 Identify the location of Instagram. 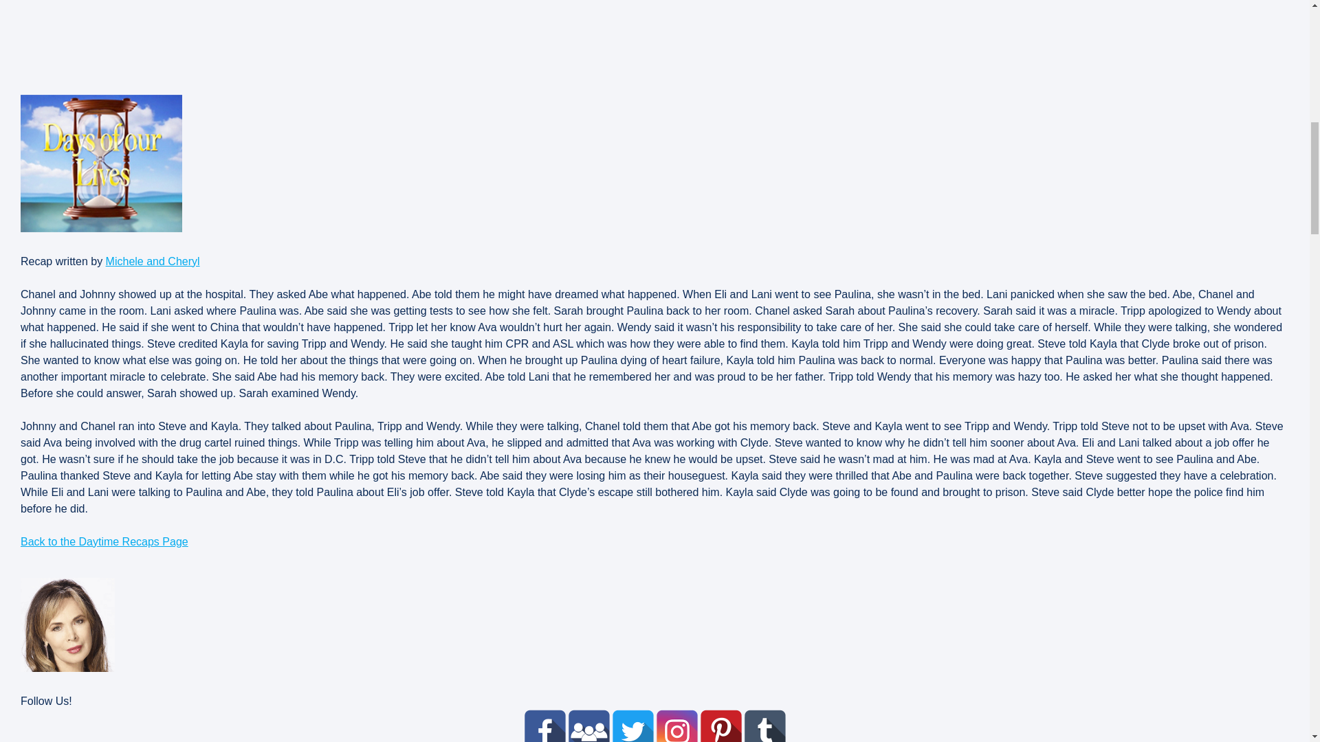
(676, 726).